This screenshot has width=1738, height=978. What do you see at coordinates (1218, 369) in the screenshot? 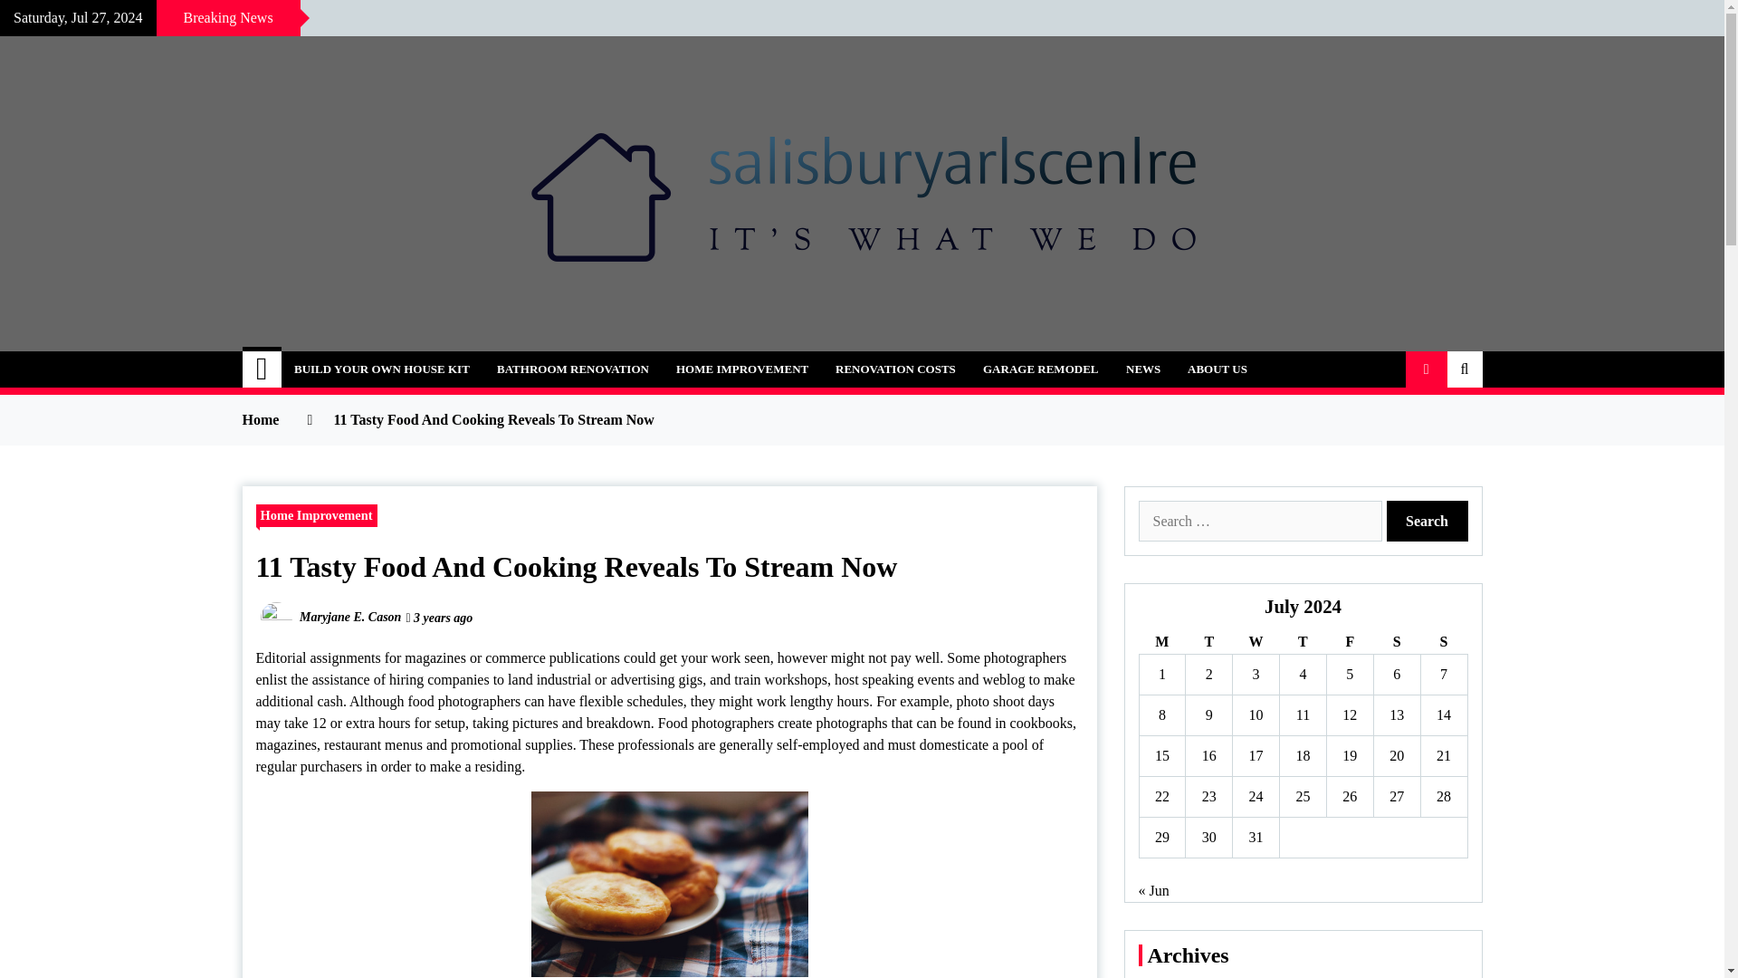
I see `ABOUT US` at bounding box center [1218, 369].